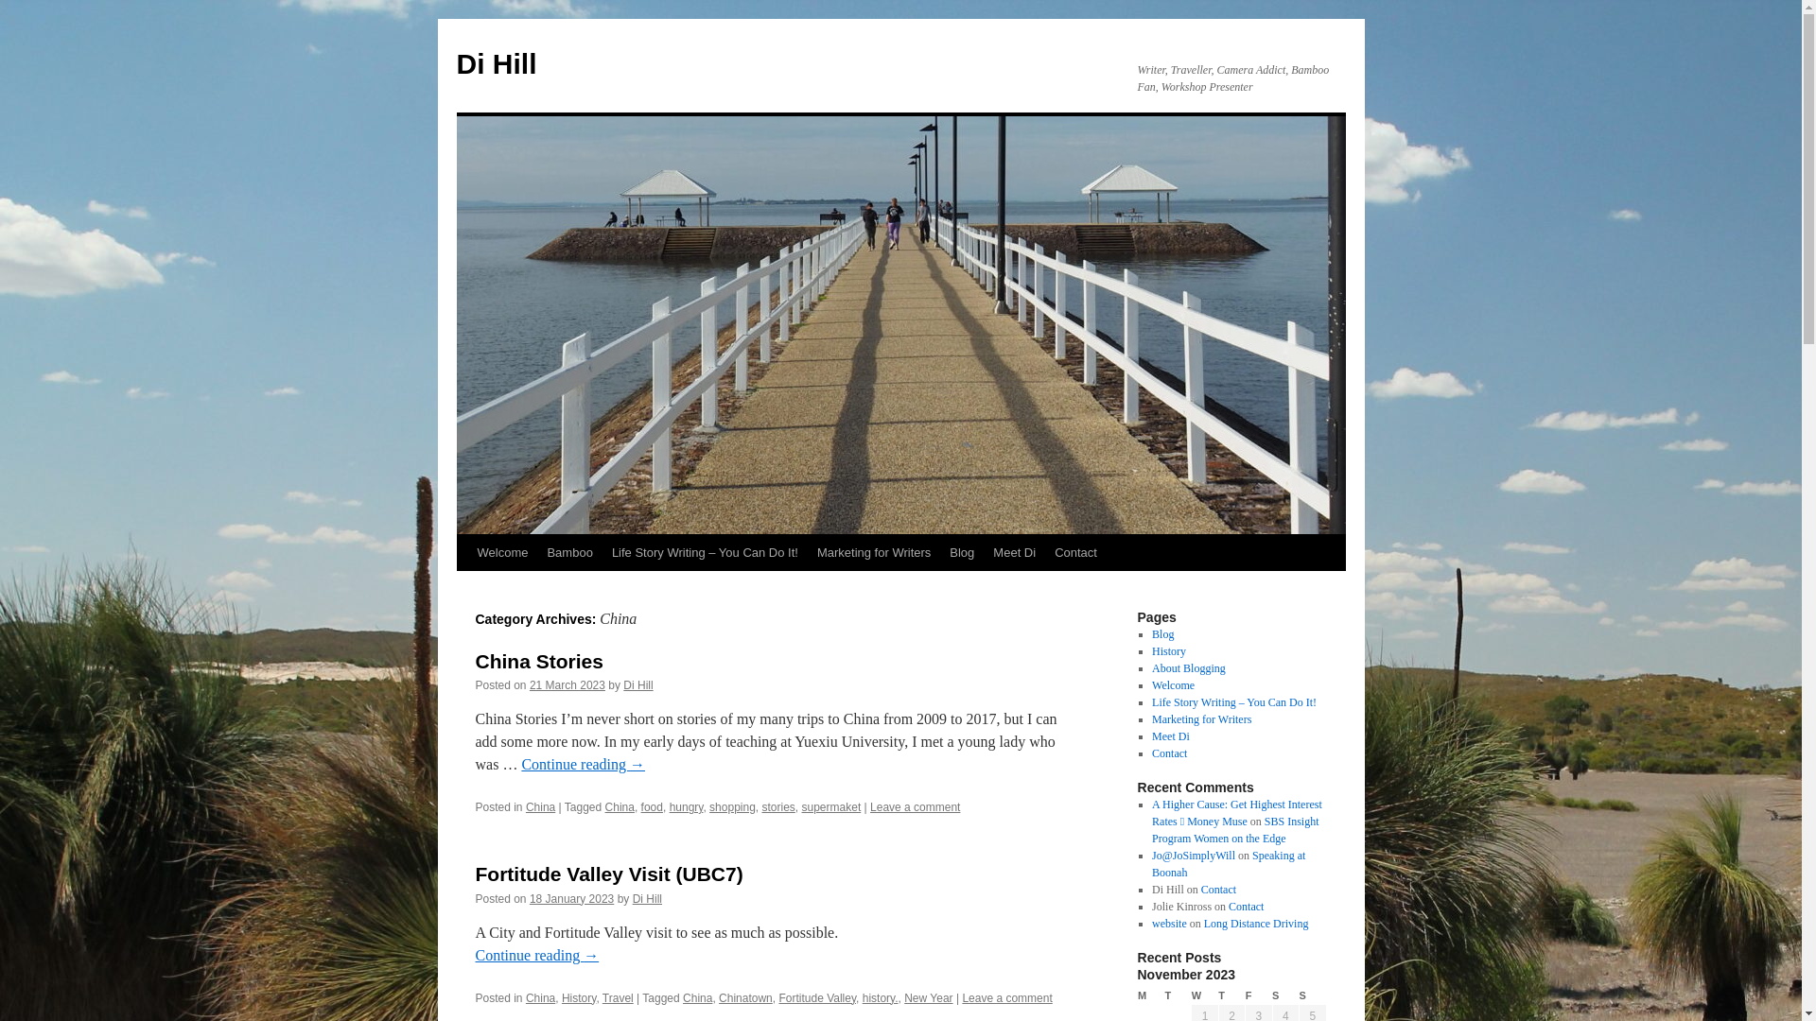  What do you see at coordinates (1169, 924) in the screenshot?
I see `website` at bounding box center [1169, 924].